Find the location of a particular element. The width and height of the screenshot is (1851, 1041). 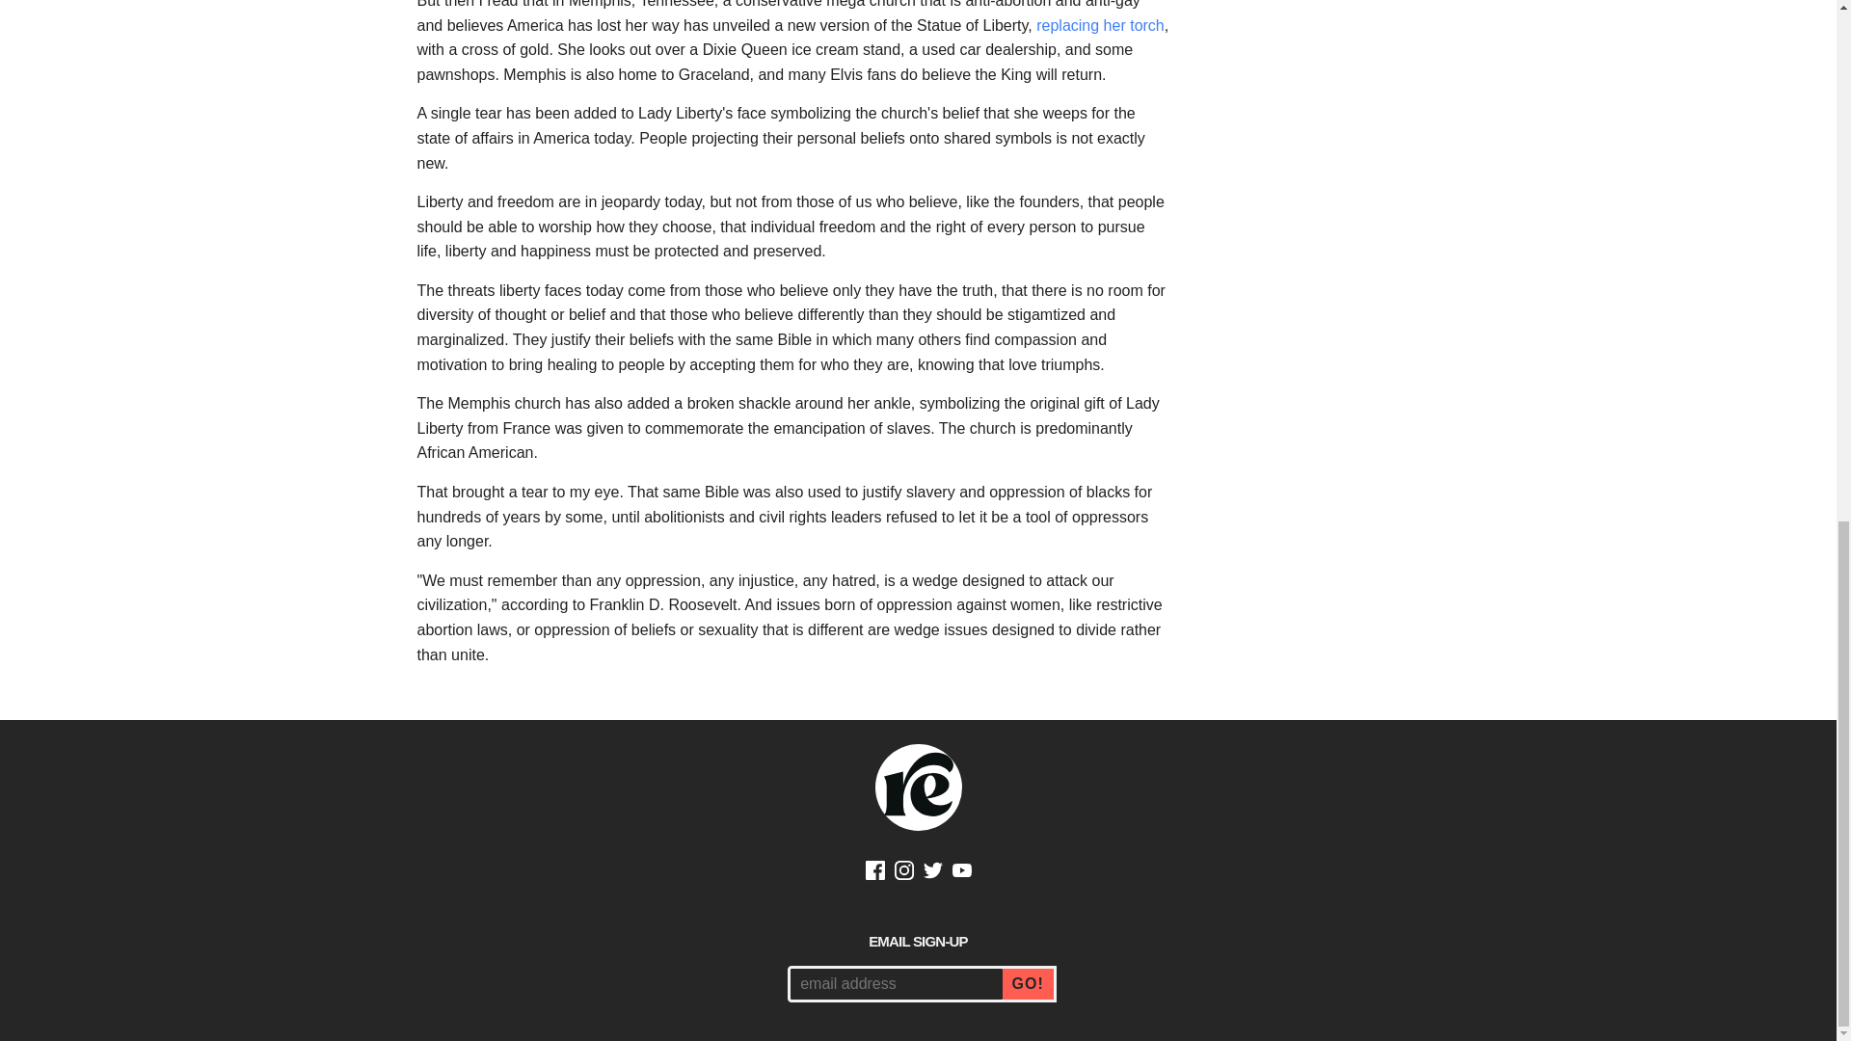

GO! is located at coordinates (1030, 984).